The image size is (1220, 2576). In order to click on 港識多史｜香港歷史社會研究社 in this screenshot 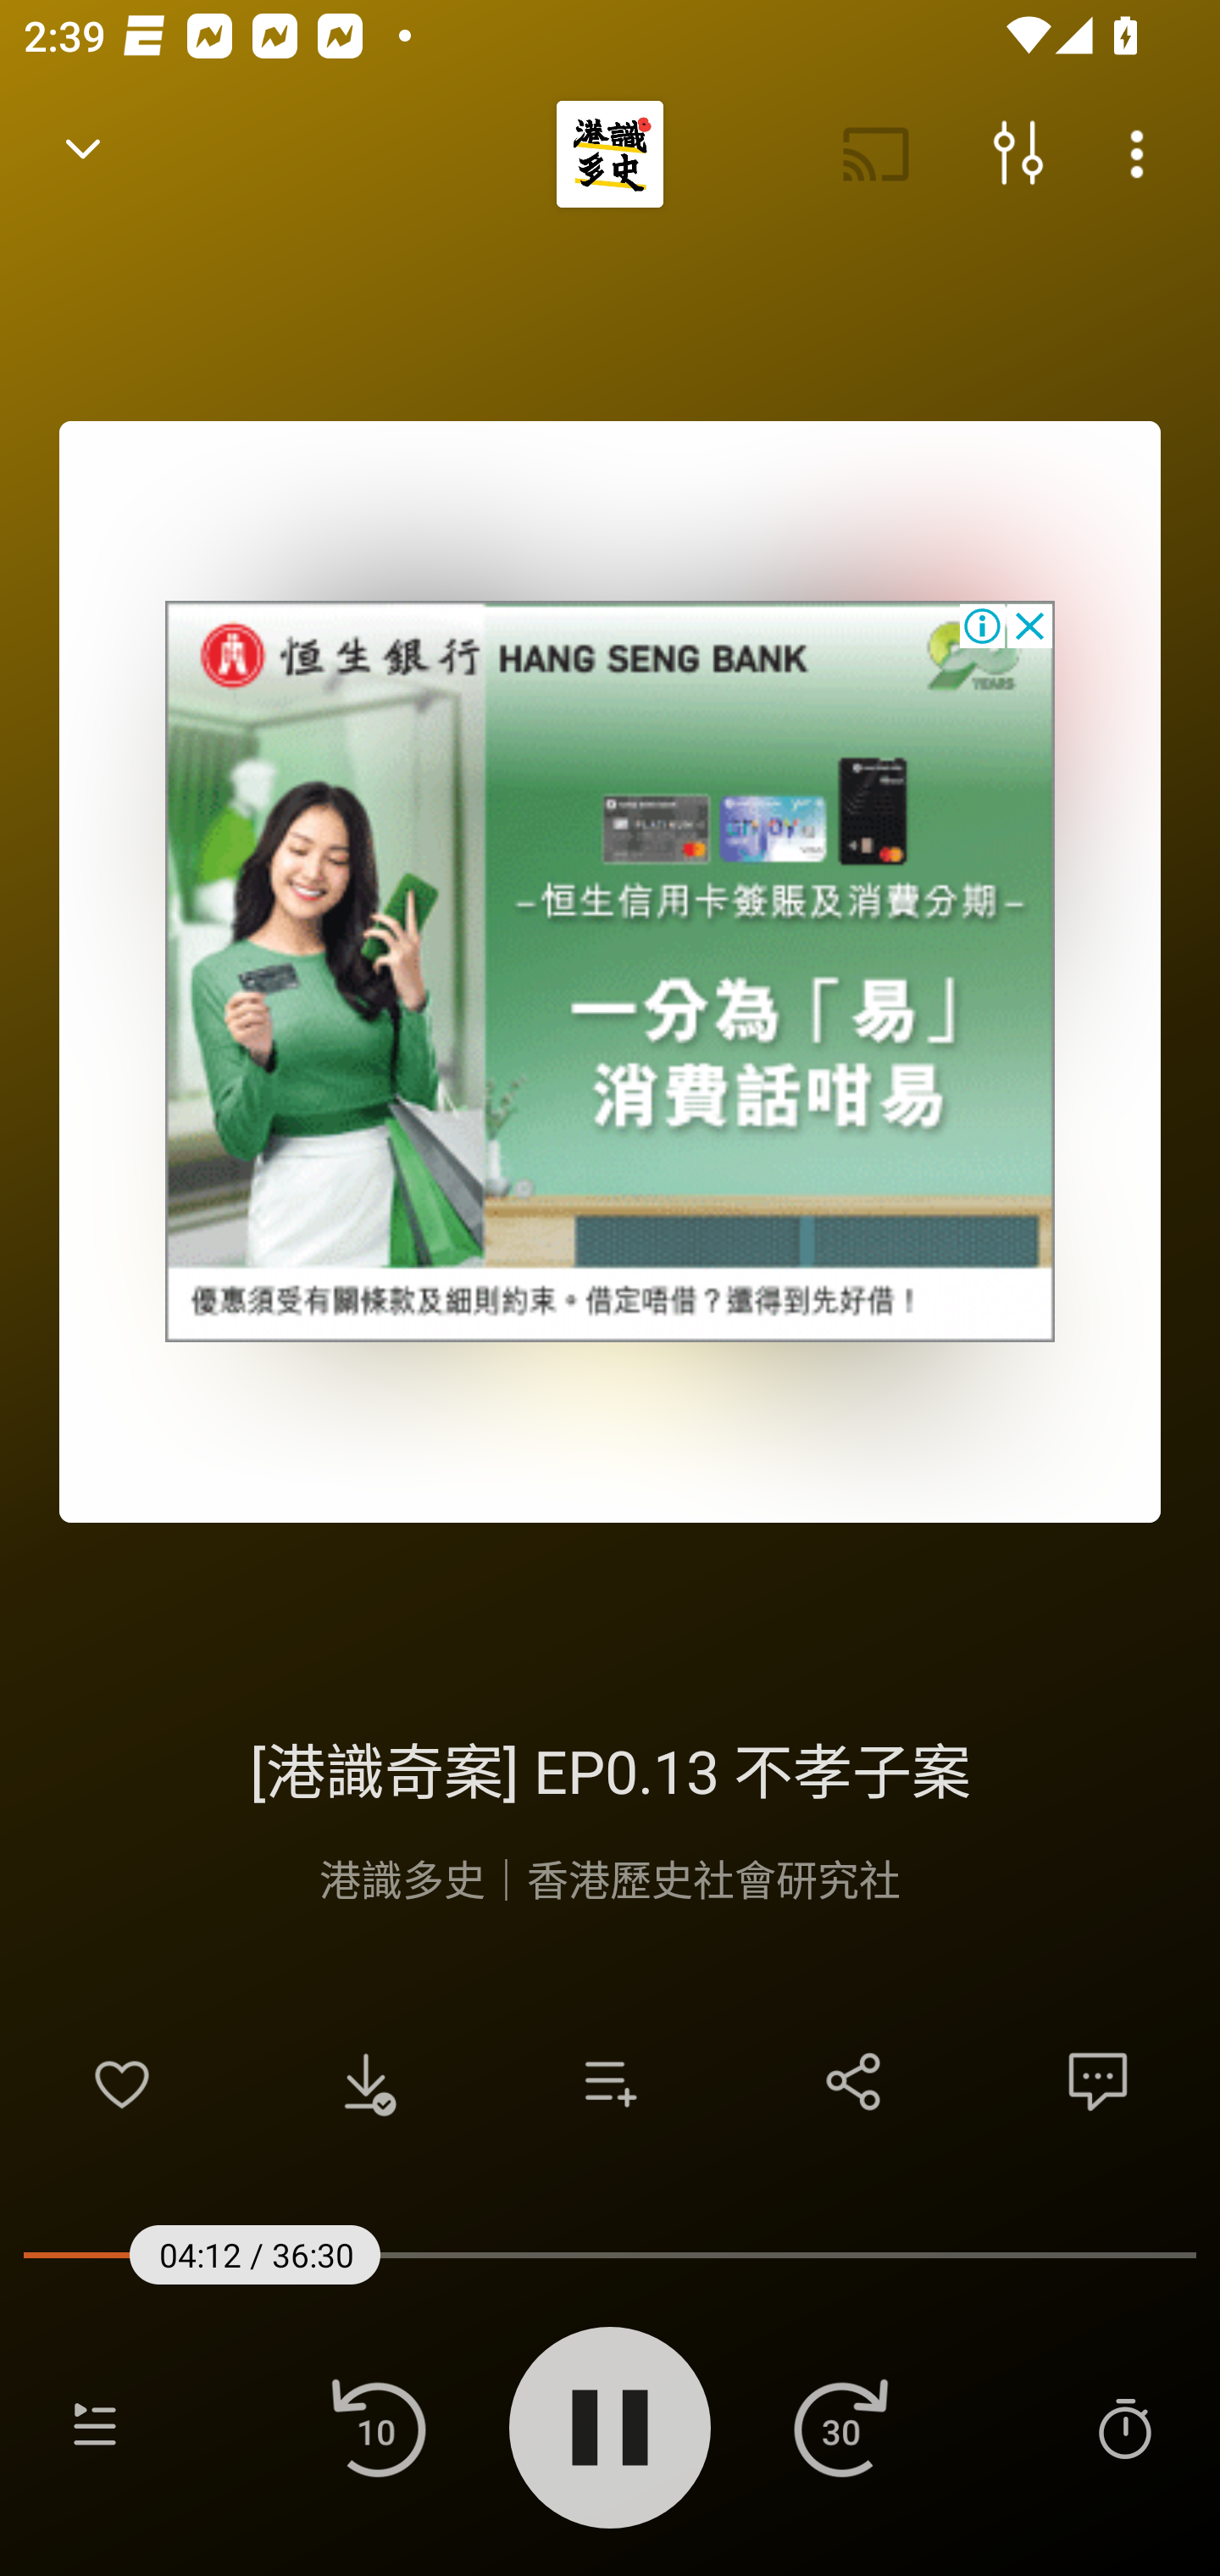, I will do `click(610, 1878)`.